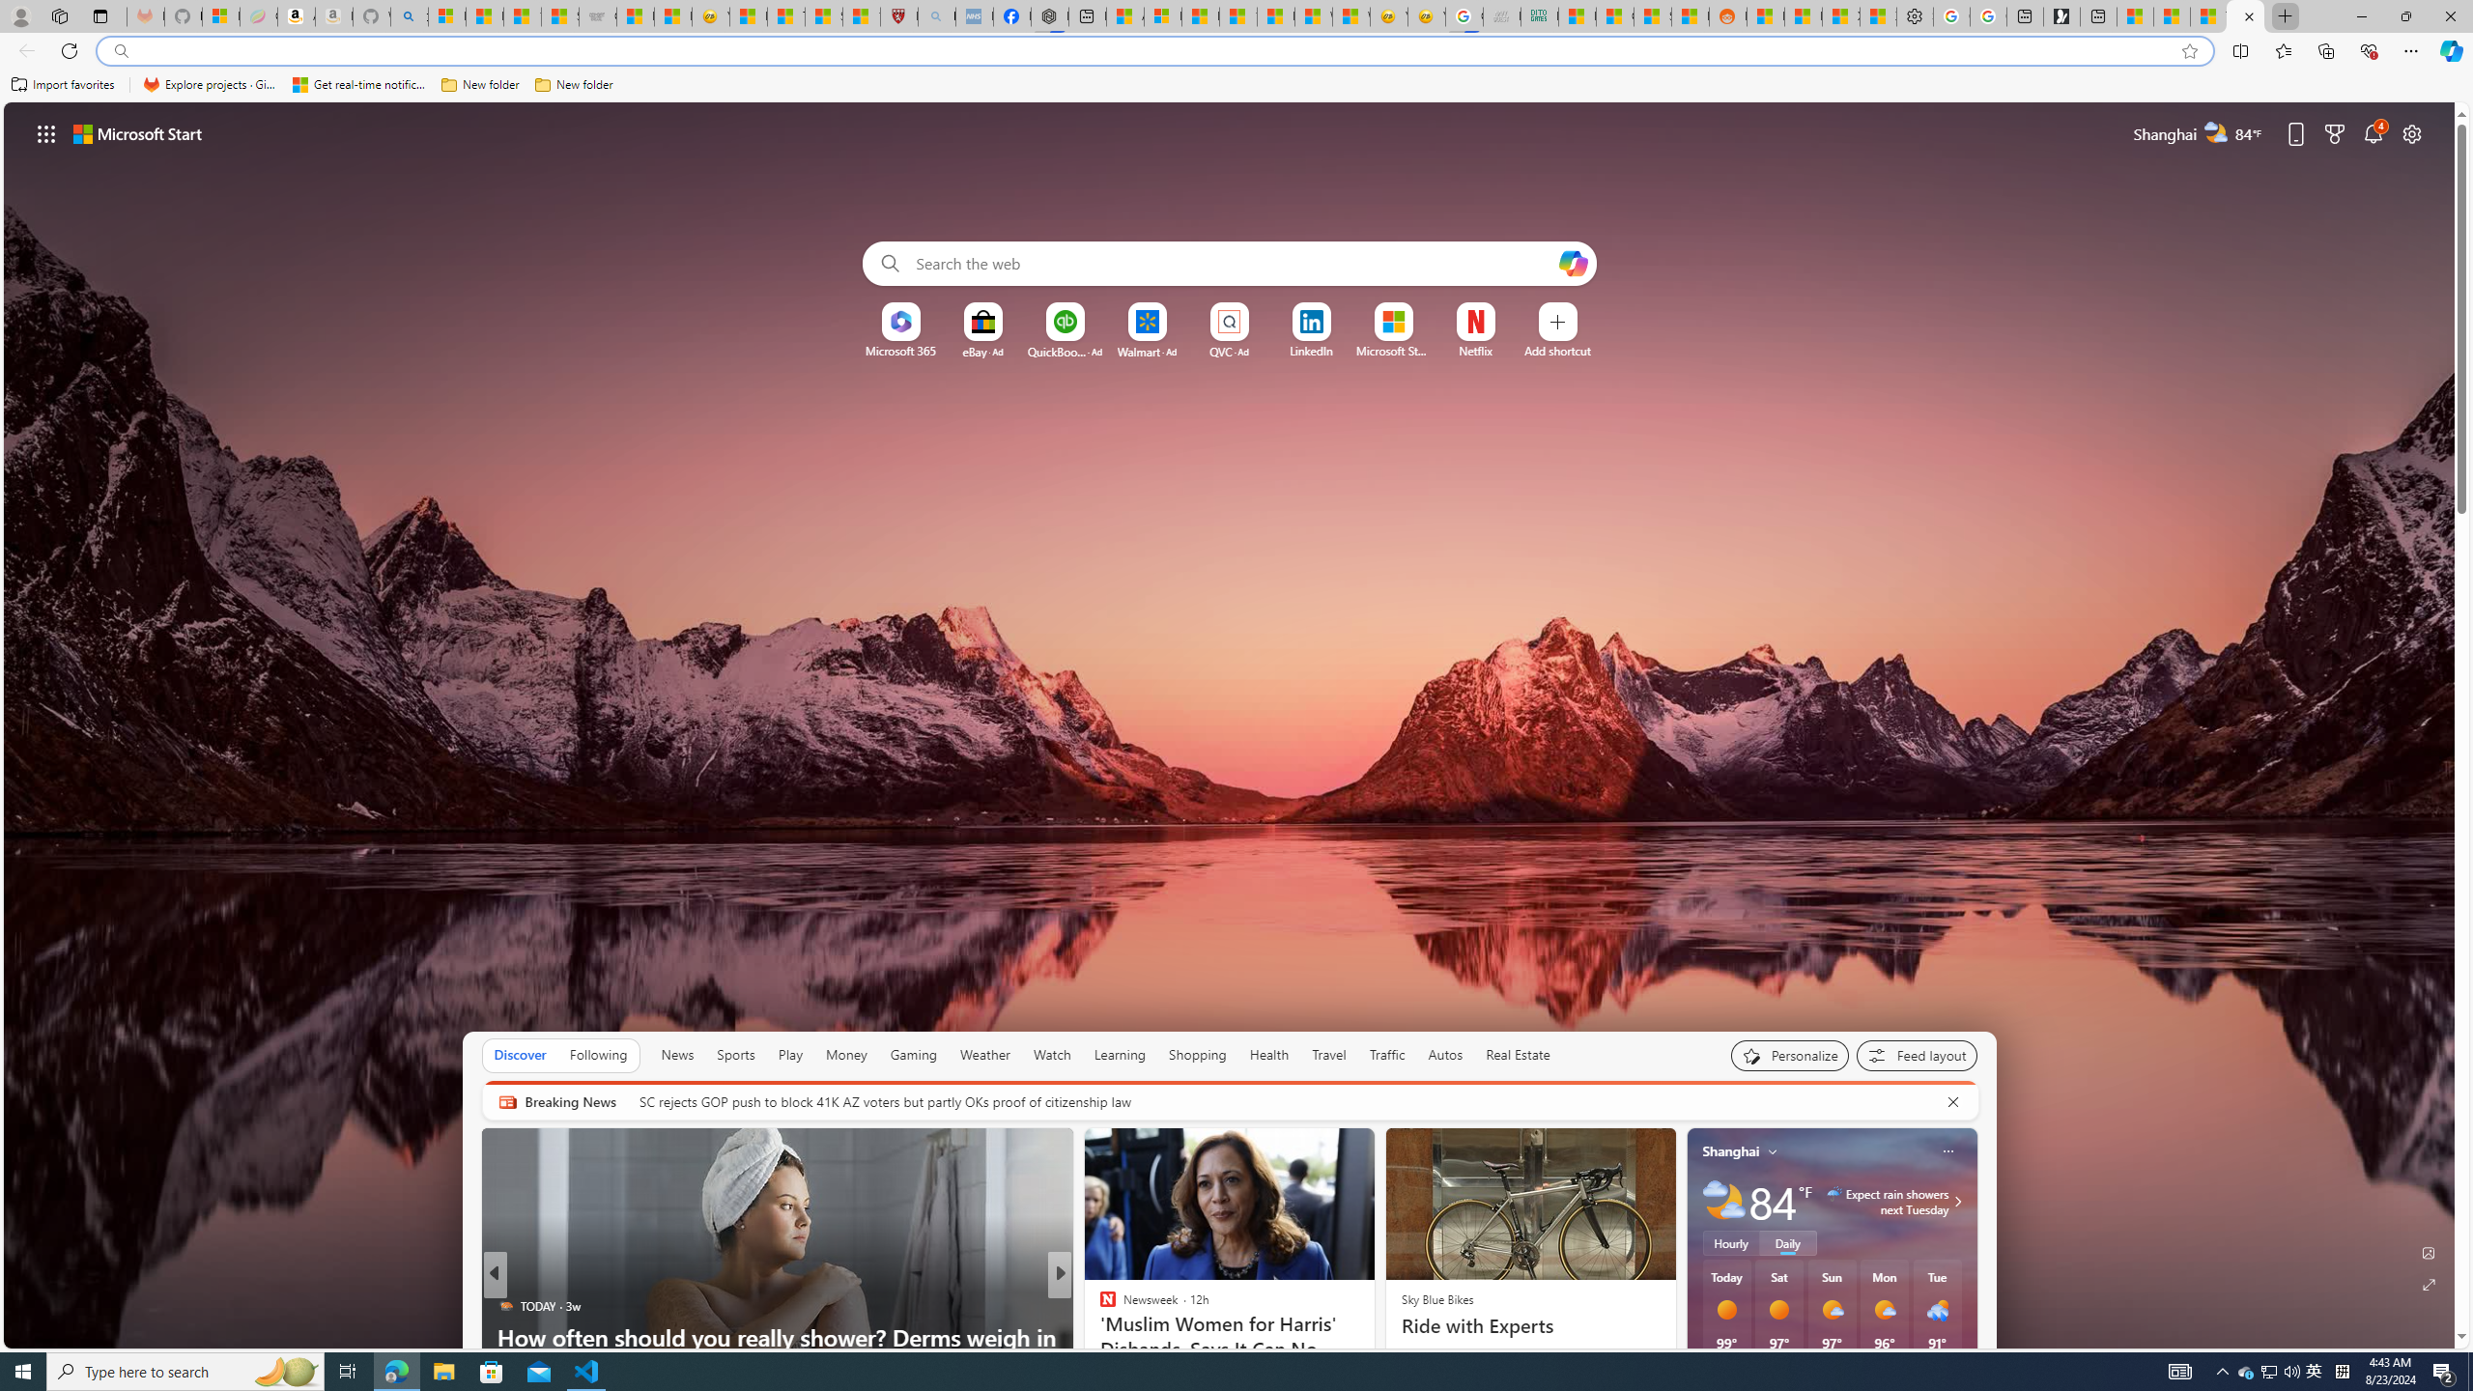 This screenshot has width=2473, height=1391. What do you see at coordinates (1098, 1305) in the screenshot?
I see `Newsweek` at bounding box center [1098, 1305].